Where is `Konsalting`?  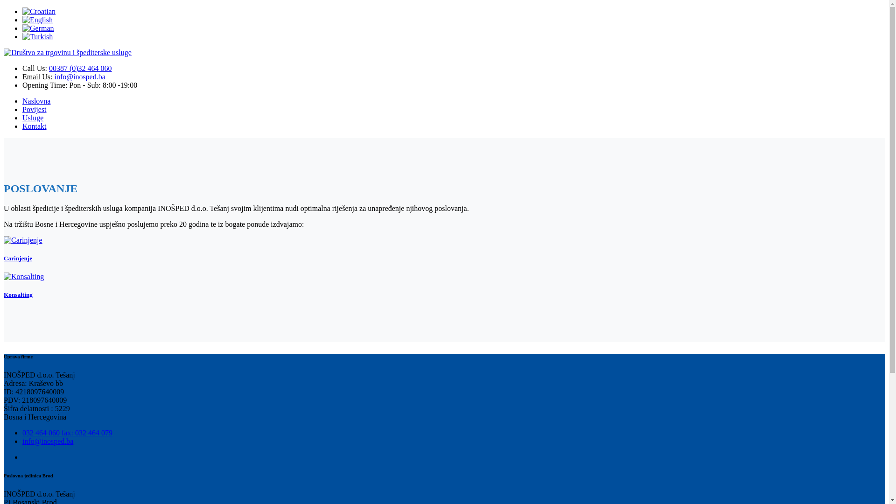
Konsalting is located at coordinates (24, 277).